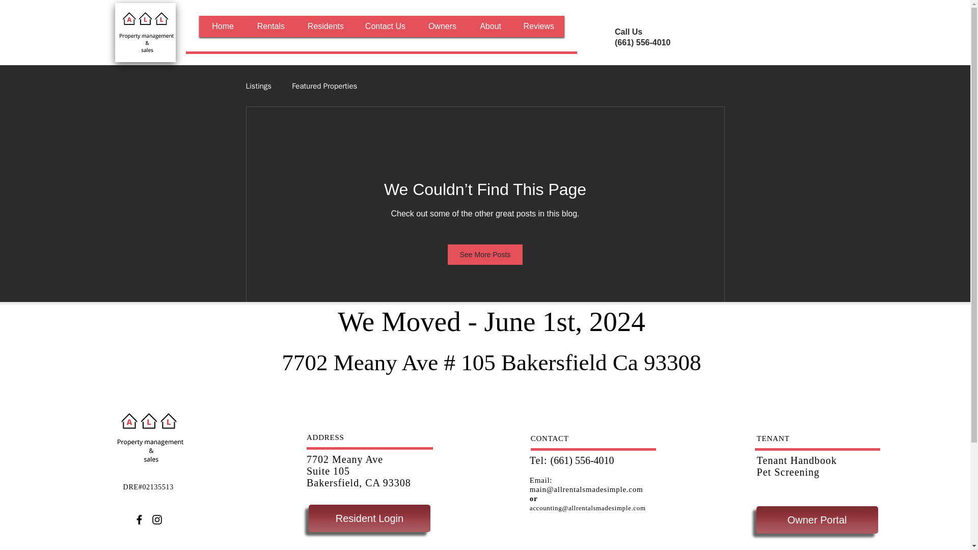 Image resolution: width=978 pixels, height=550 pixels. Describe the element at coordinates (629, 32) in the screenshot. I see `Call Us` at that location.